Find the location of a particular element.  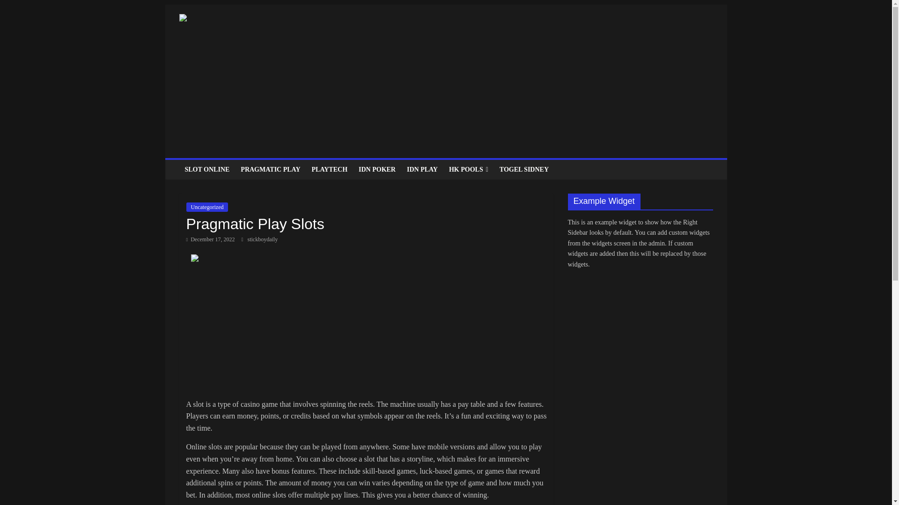

PLAYTECH is located at coordinates (330, 170).